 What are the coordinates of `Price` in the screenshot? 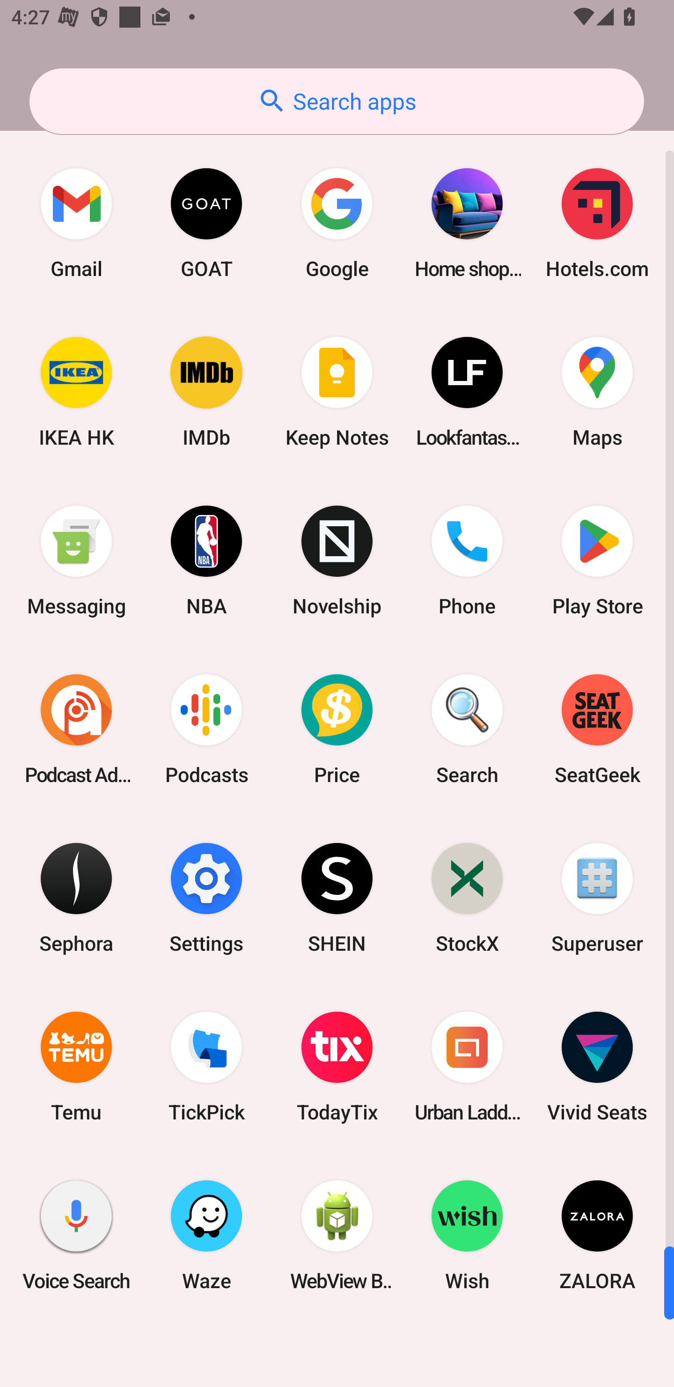 It's located at (337, 729).